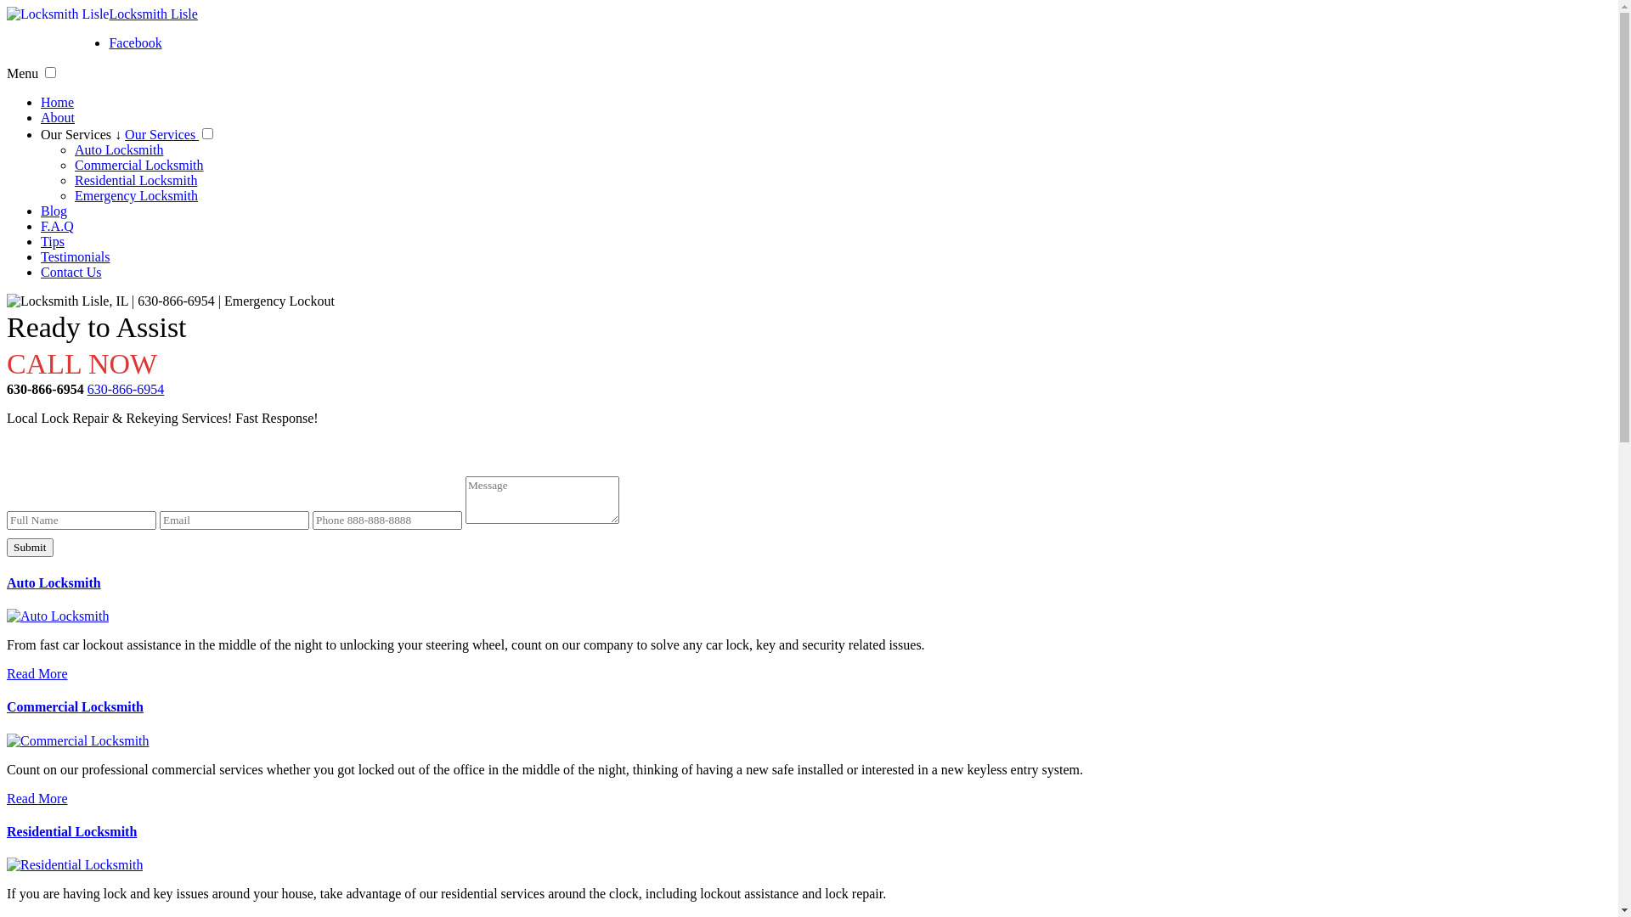 This screenshot has height=917, width=1631. I want to click on F.A.Q, so click(58, 226).